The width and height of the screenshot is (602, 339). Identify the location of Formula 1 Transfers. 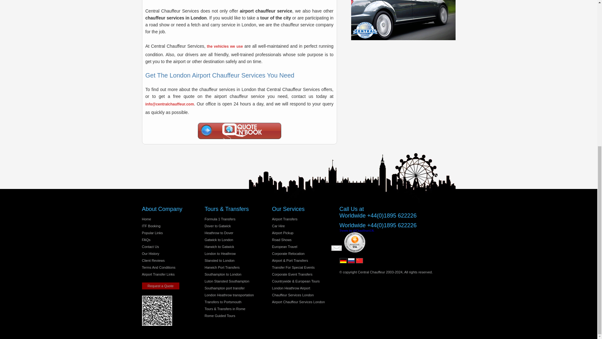
(220, 219).